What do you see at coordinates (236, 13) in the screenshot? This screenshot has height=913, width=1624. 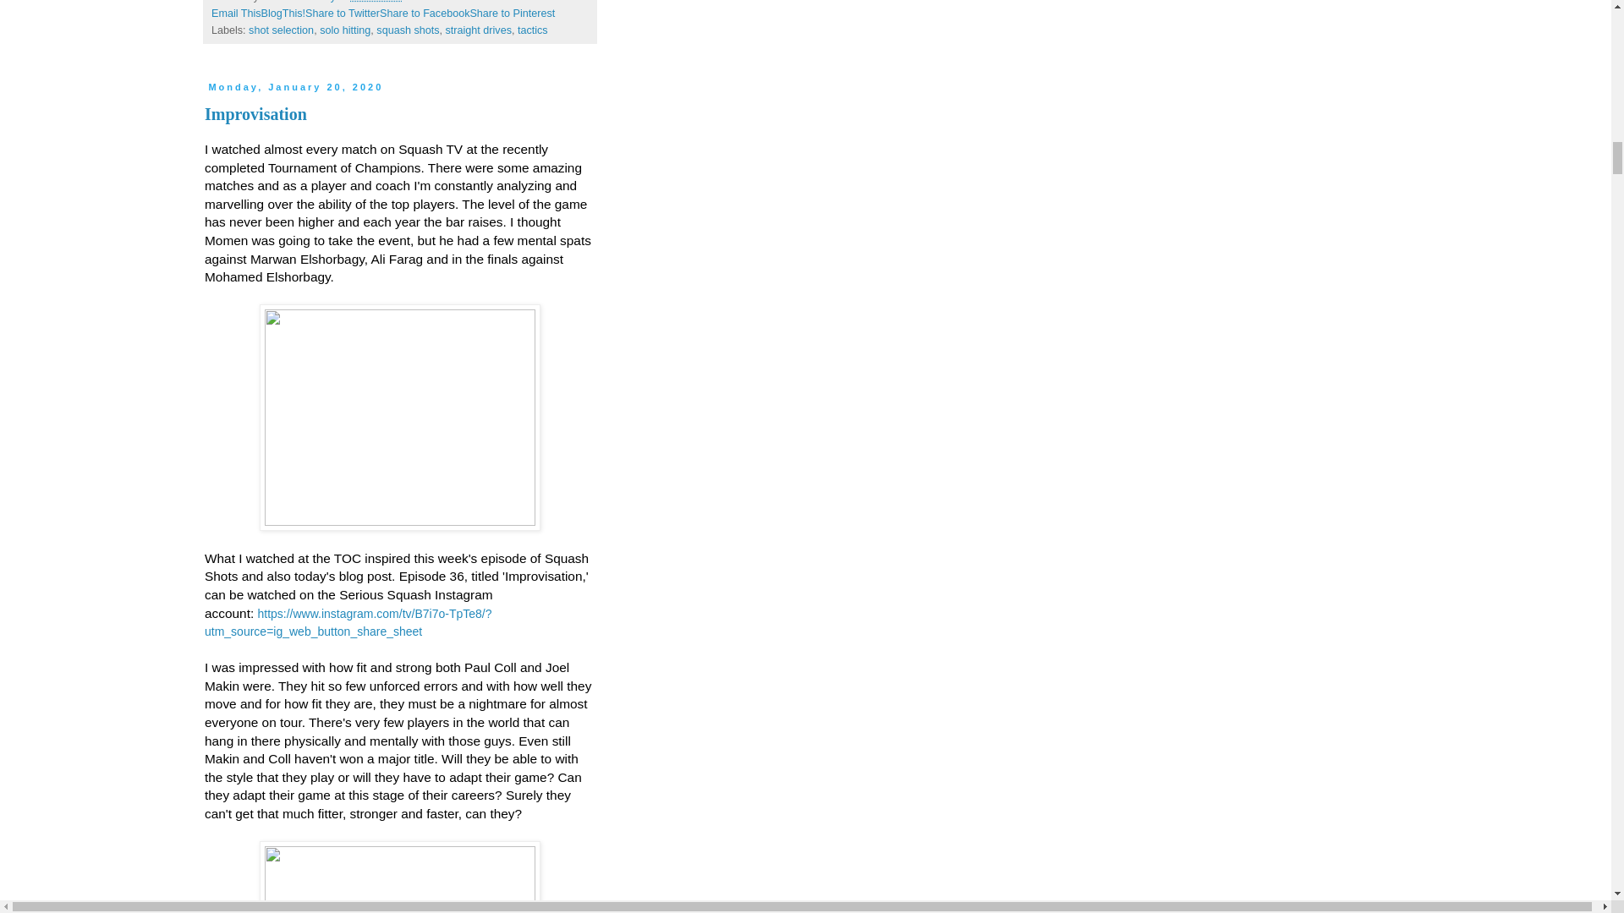 I see `Email This` at bounding box center [236, 13].